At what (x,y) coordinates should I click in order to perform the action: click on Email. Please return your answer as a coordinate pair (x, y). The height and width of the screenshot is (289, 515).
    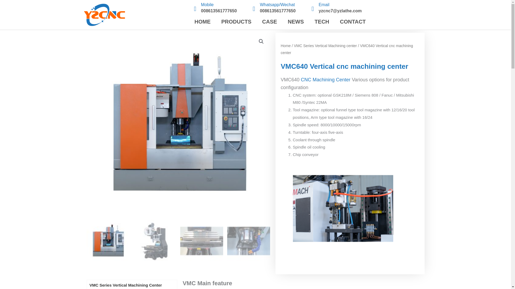
    Looking at the image, I should click on (324, 4).